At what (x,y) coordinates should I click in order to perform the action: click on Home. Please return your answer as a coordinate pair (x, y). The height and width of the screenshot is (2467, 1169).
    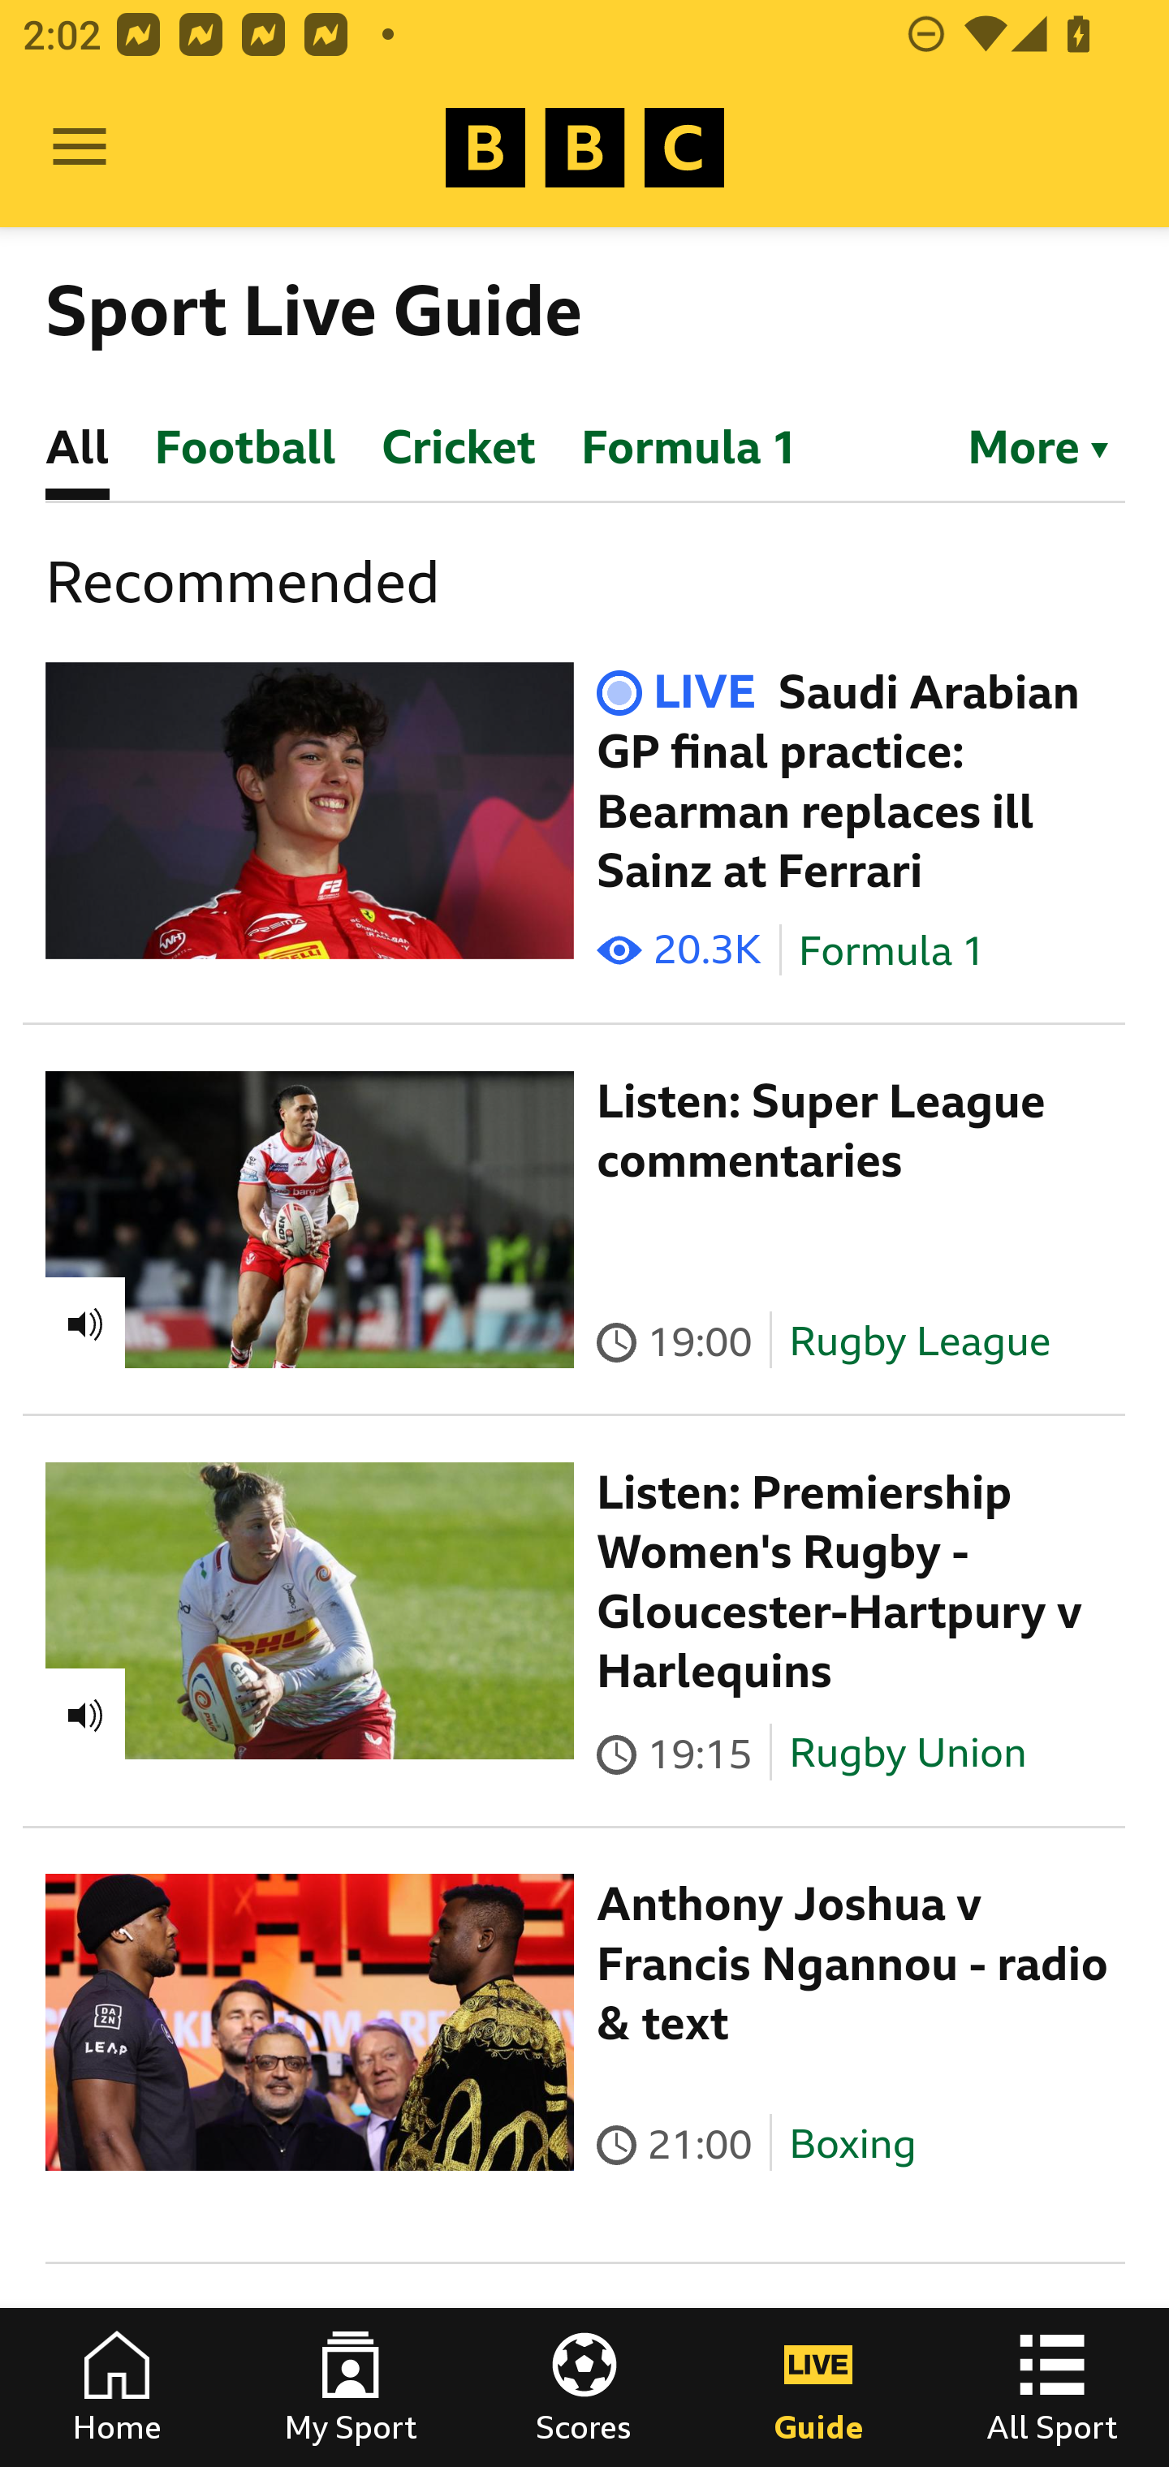
    Looking at the image, I should click on (117, 2387).